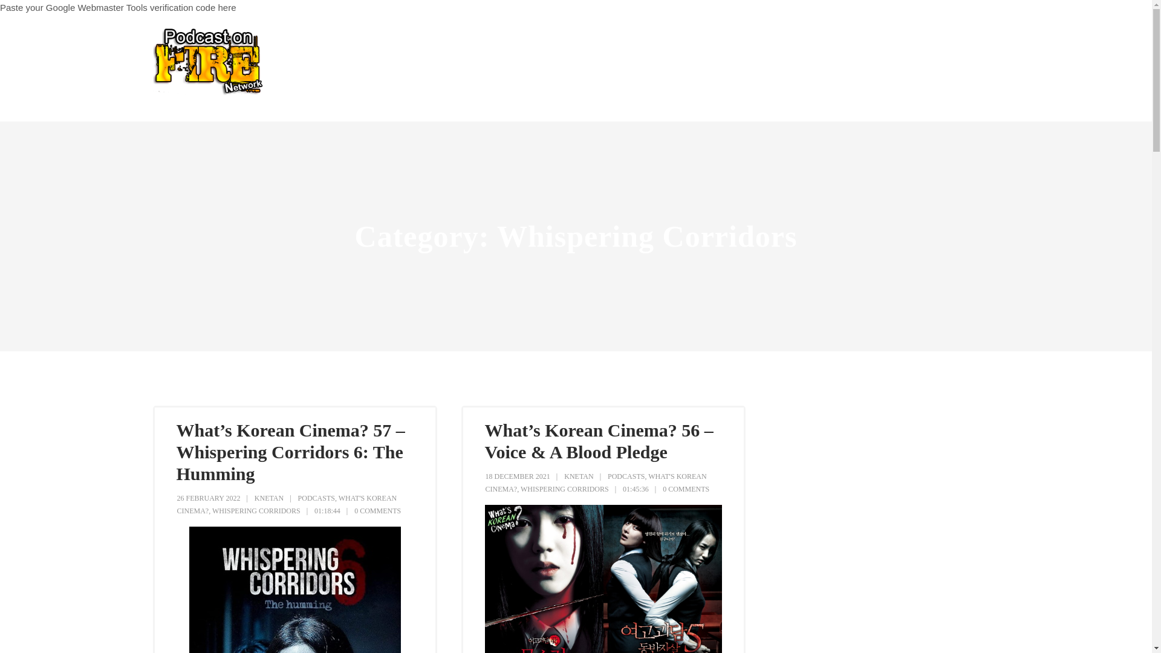  Describe the element at coordinates (625, 476) in the screenshot. I see `PODCASTS` at that location.